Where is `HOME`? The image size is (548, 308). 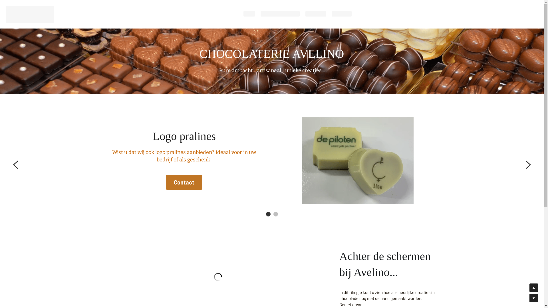 HOME is located at coordinates (249, 14).